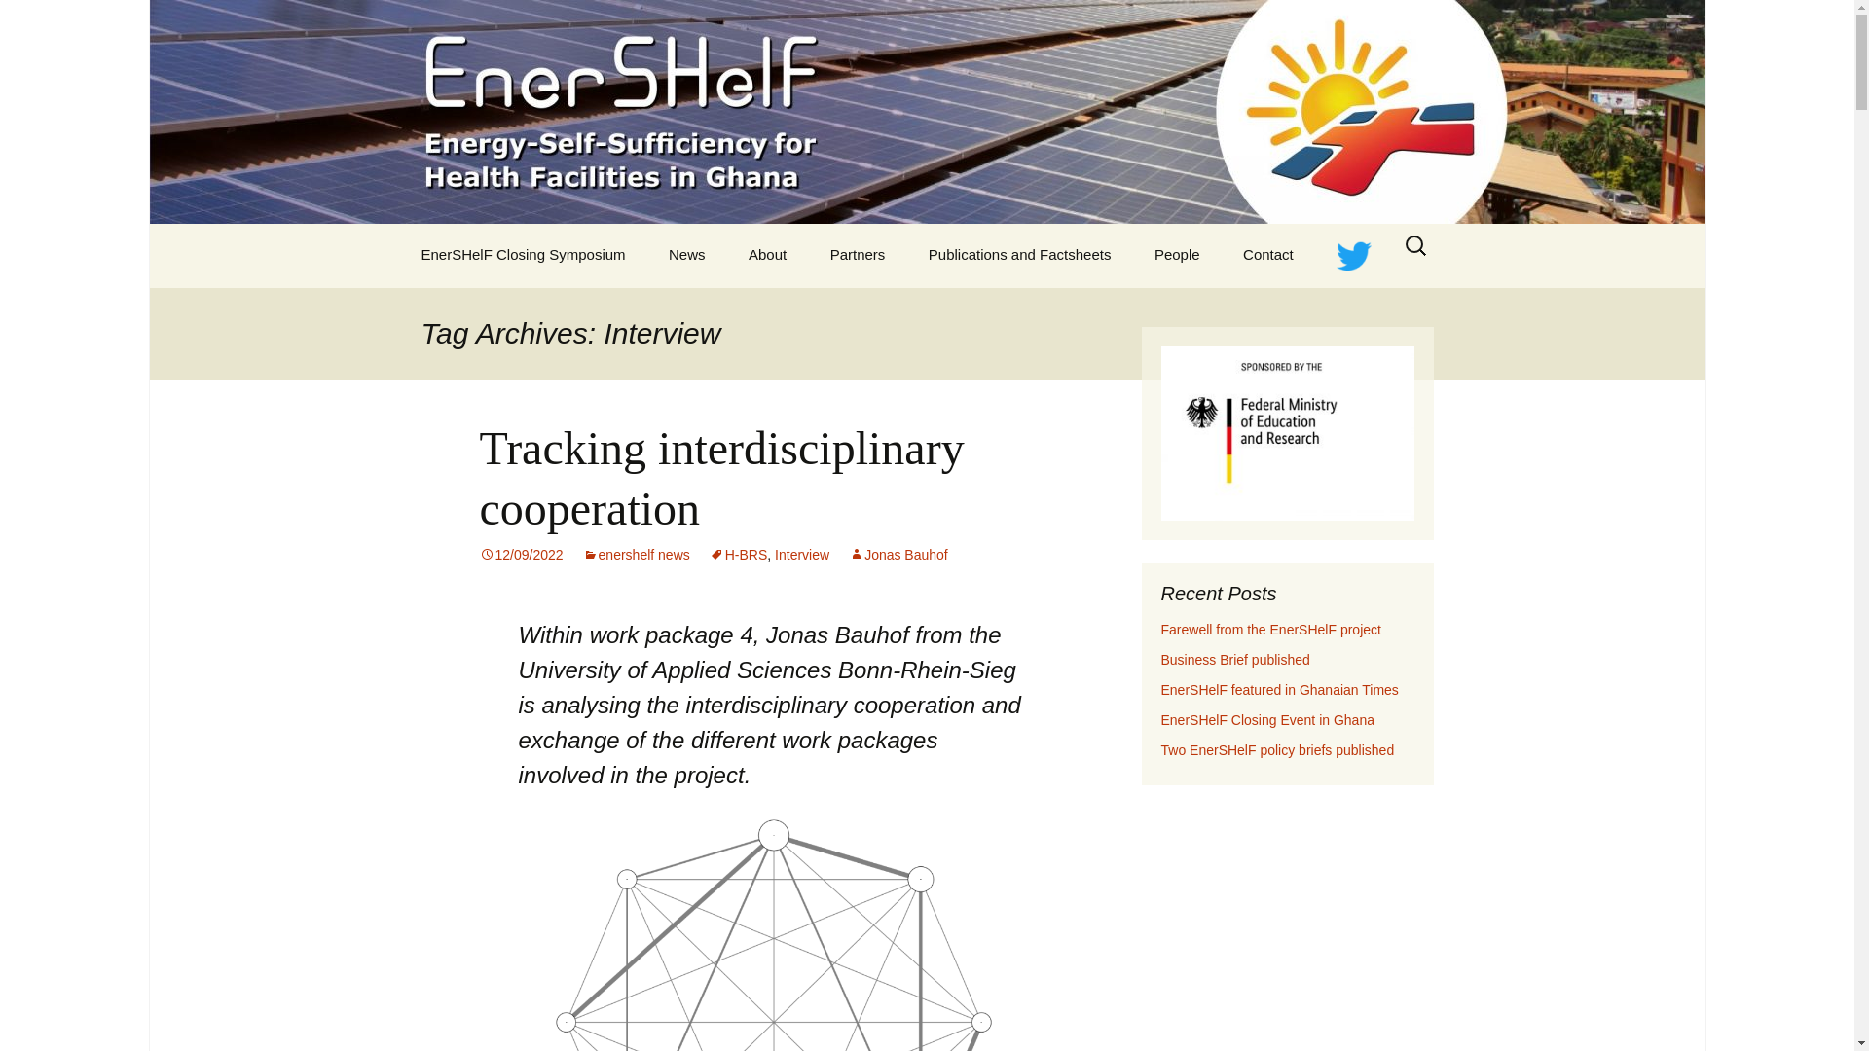  What do you see at coordinates (898, 554) in the screenshot?
I see `View all posts by Jonas Bauhof` at bounding box center [898, 554].